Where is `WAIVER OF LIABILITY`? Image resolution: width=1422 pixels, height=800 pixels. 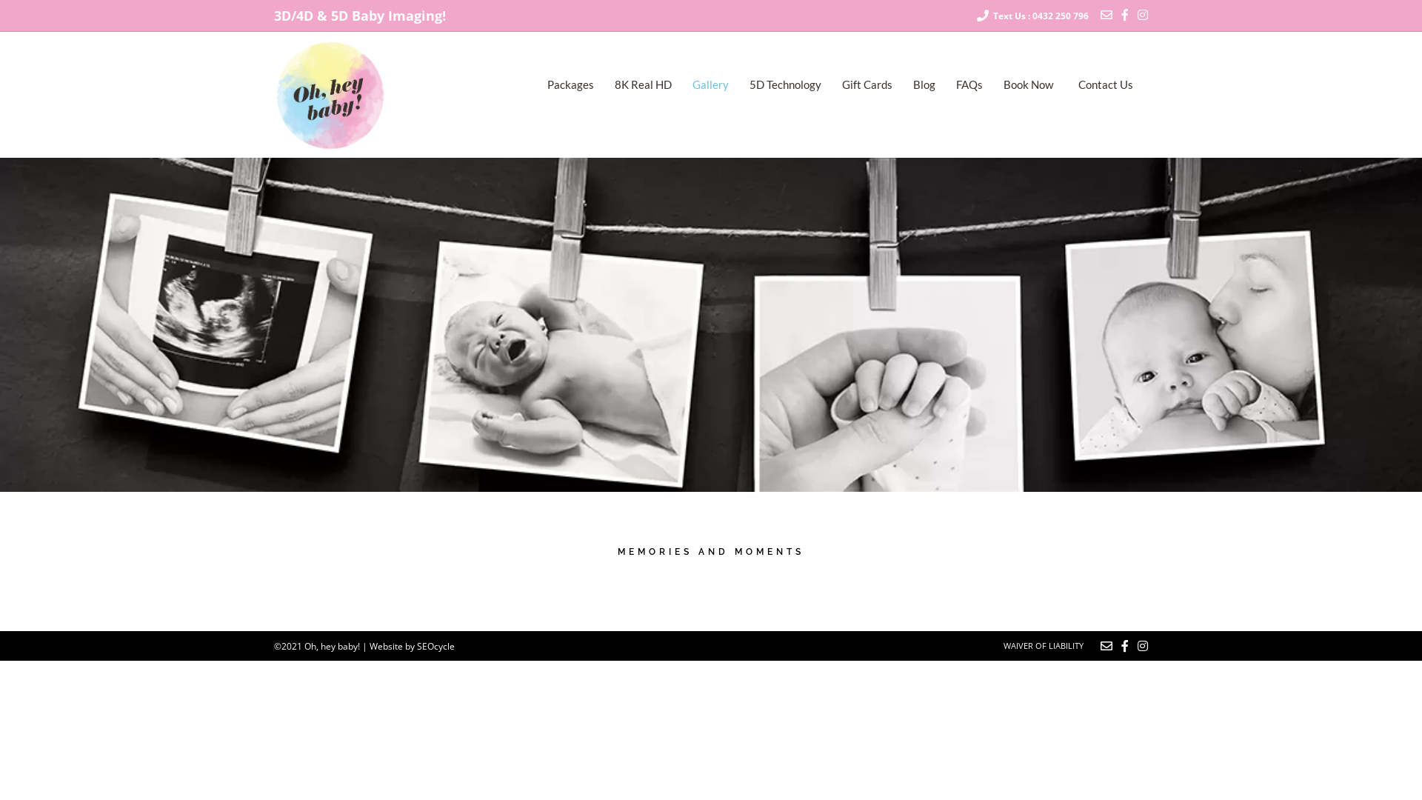
WAIVER OF LIABILITY is located at coordinates (1044, 646).